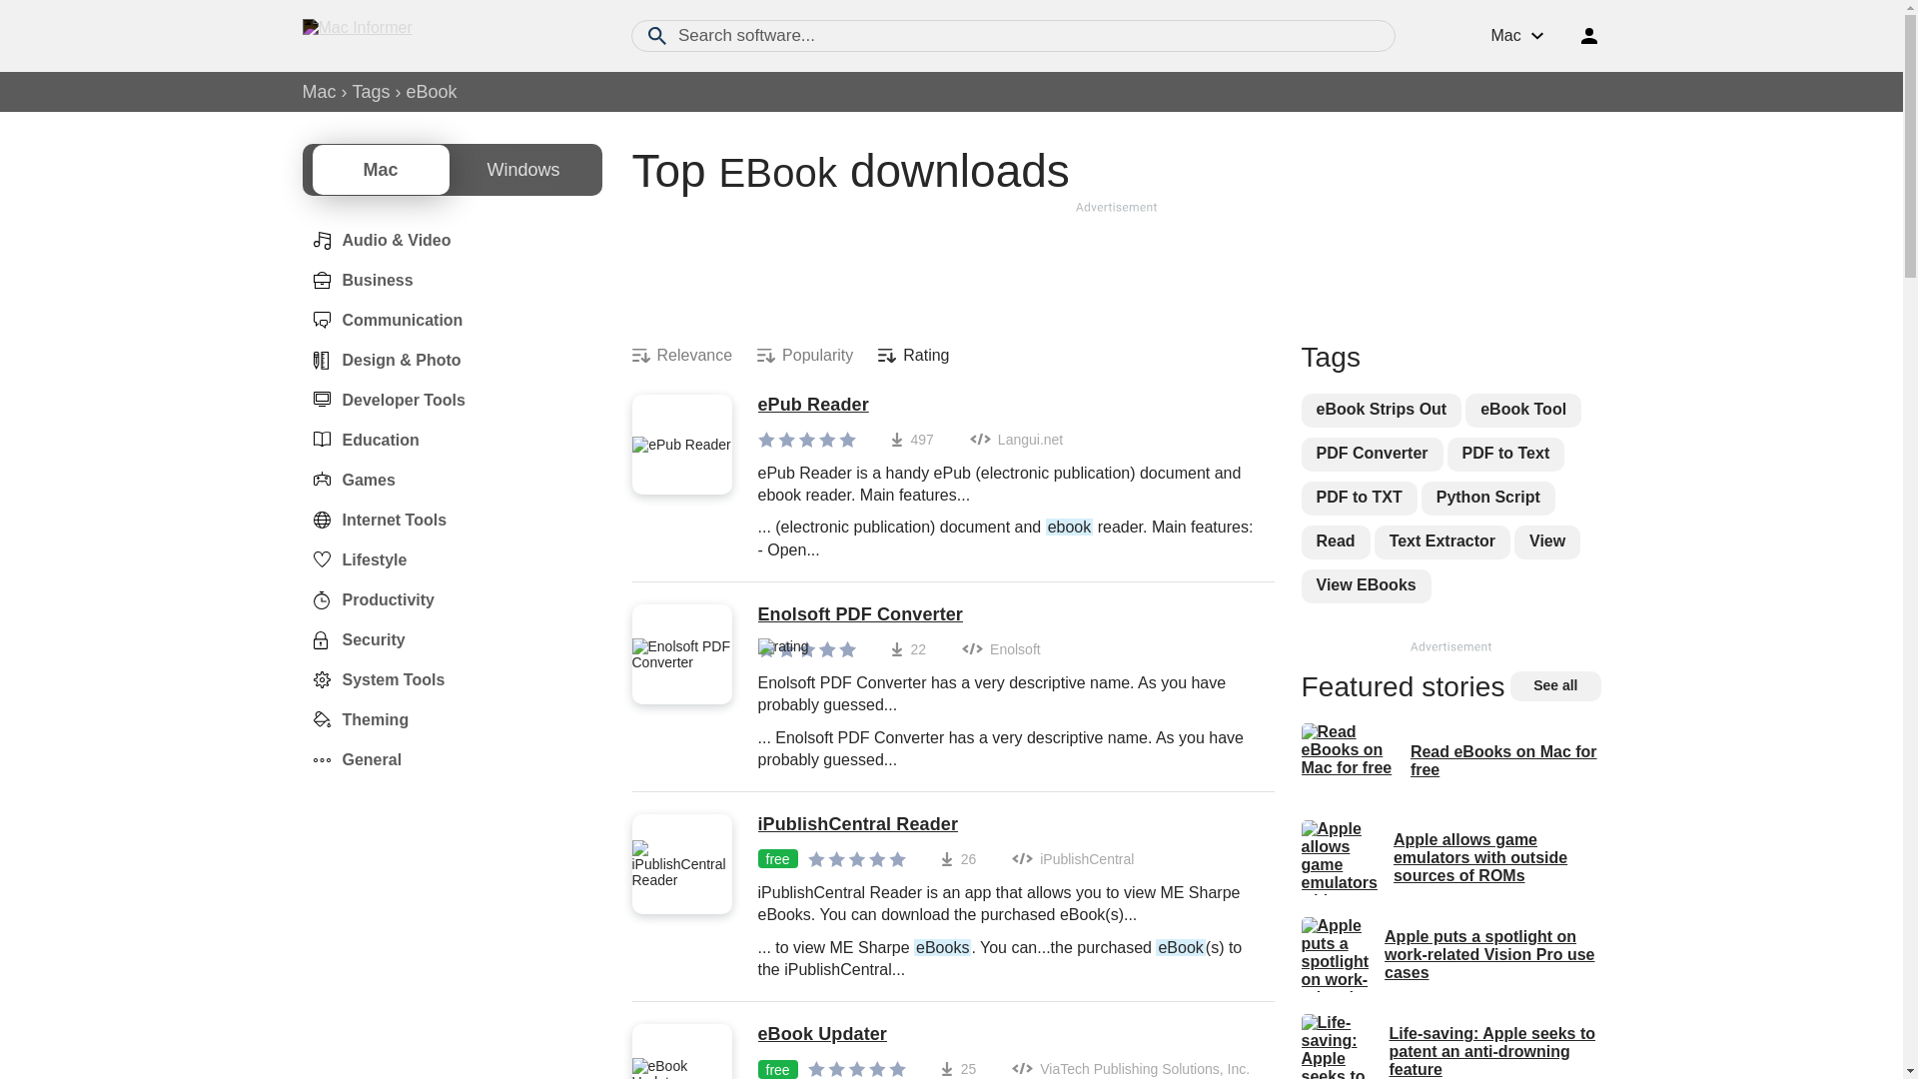  I want to click on General, so click(351, 759).